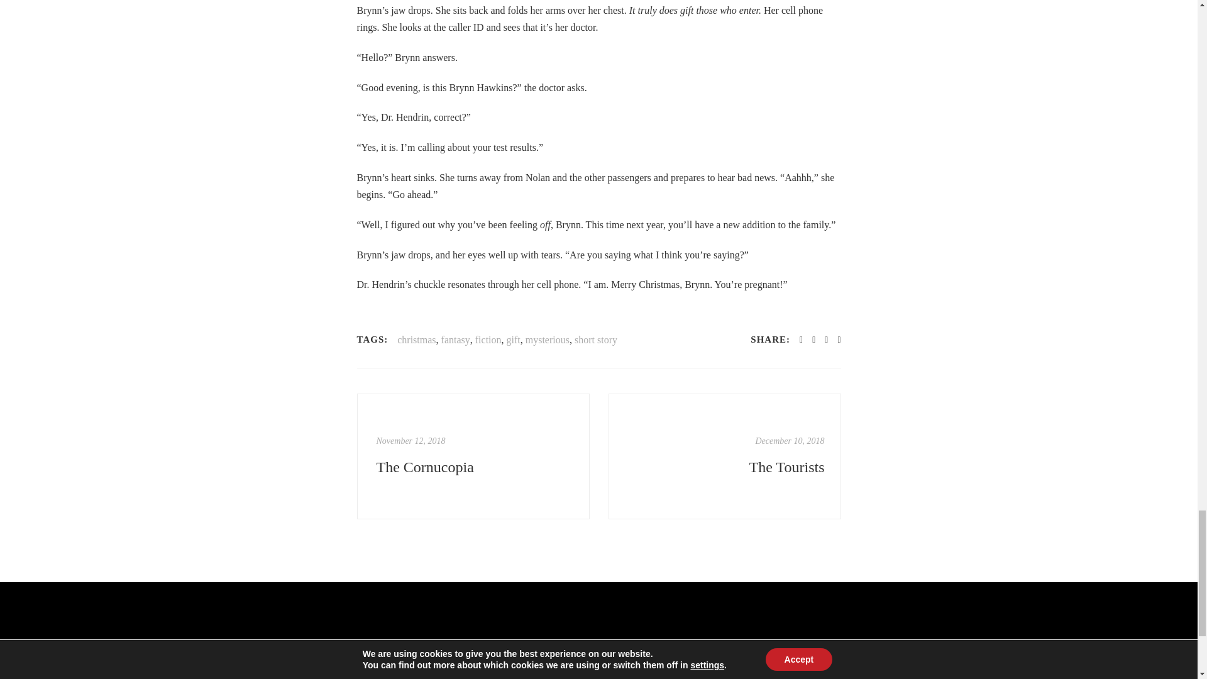 The image size is (1207, 679). Describe the element at coordinates (474, 466) in the screenshot. I see `The Cornucopia` at that location.